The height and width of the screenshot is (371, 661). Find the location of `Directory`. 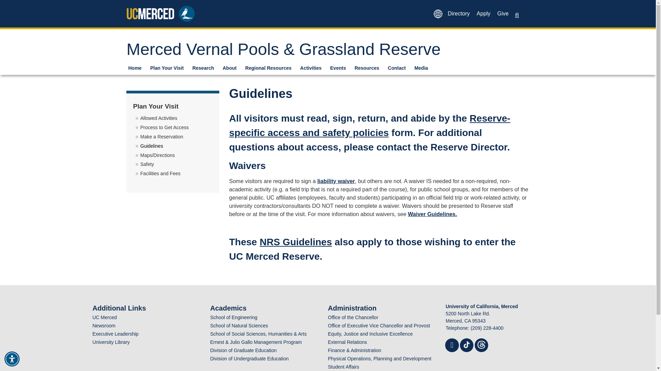

Directory is located at coordinates (459, 14).